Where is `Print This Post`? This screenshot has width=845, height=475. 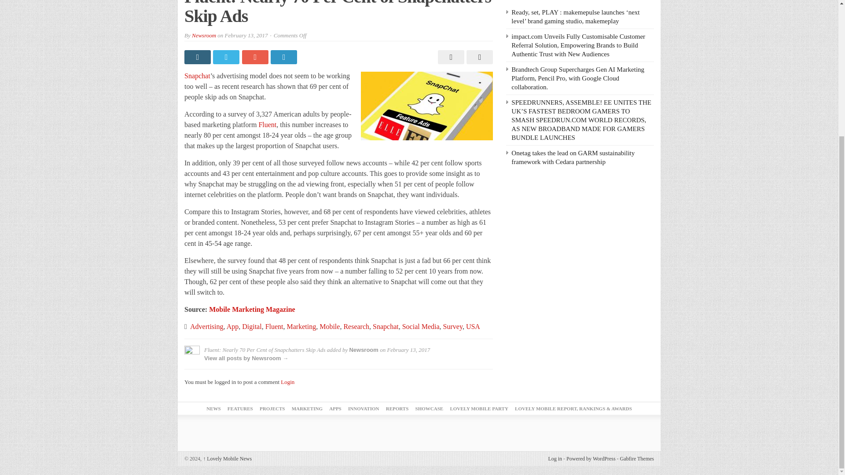
Print This Post is located at coordinates (450, 57).